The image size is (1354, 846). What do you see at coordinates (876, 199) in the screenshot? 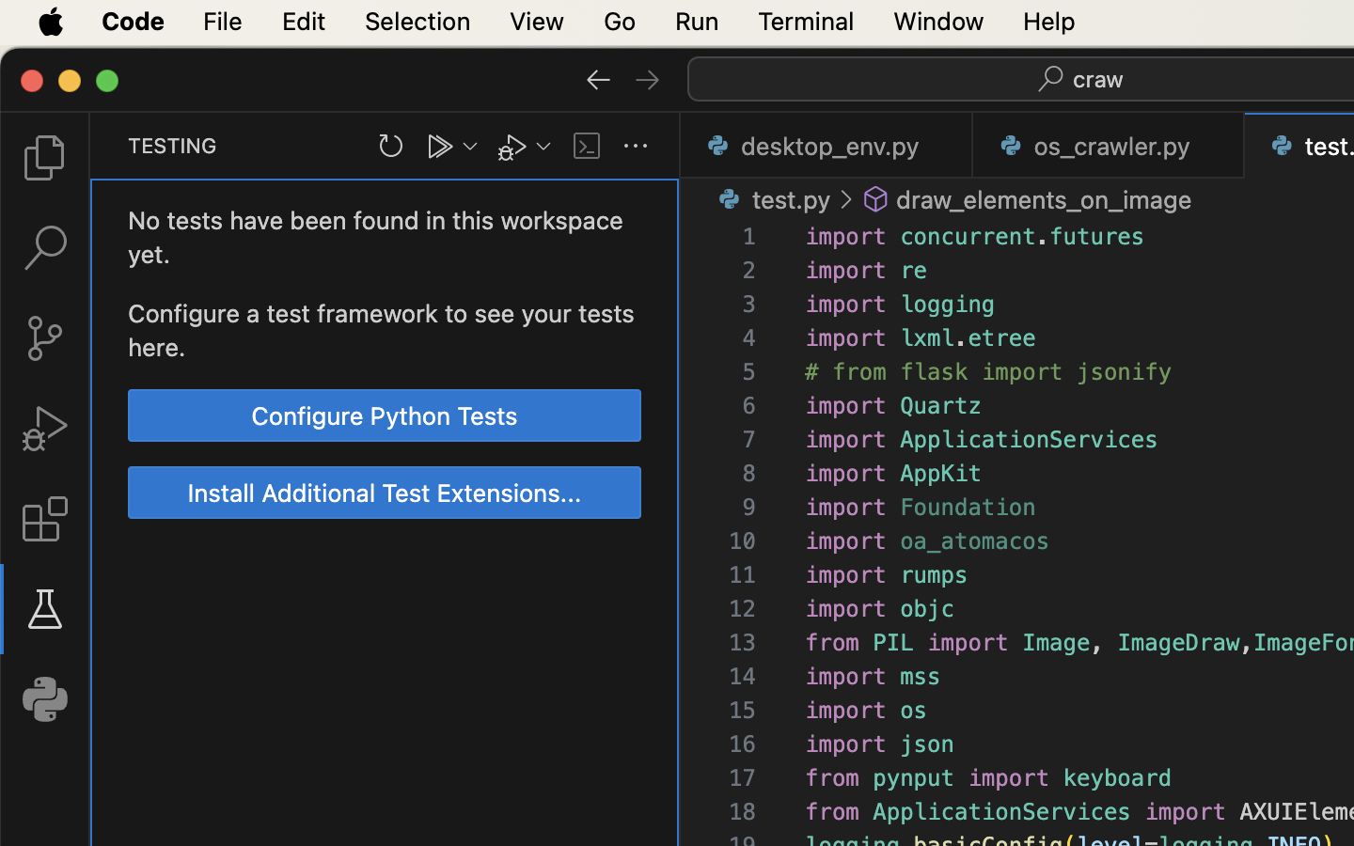
I see `` at bounding box center [876, 199].